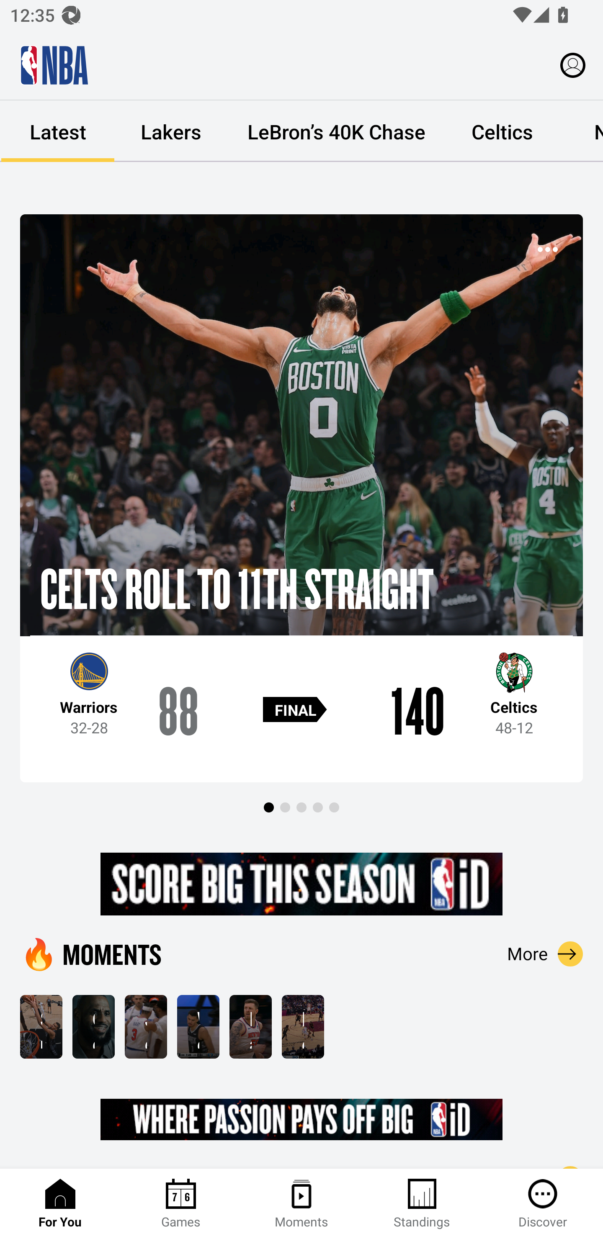 The image size is (603, 1239). What do you see at coordinates (336, 131) in the screenshot?
I see `LeBron’s 40K Chase` at bounding box center [336, 131].